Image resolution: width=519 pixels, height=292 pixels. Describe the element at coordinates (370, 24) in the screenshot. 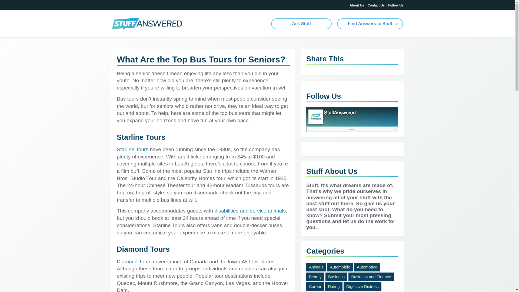

I see `Find Answers to Stuff` at that location.